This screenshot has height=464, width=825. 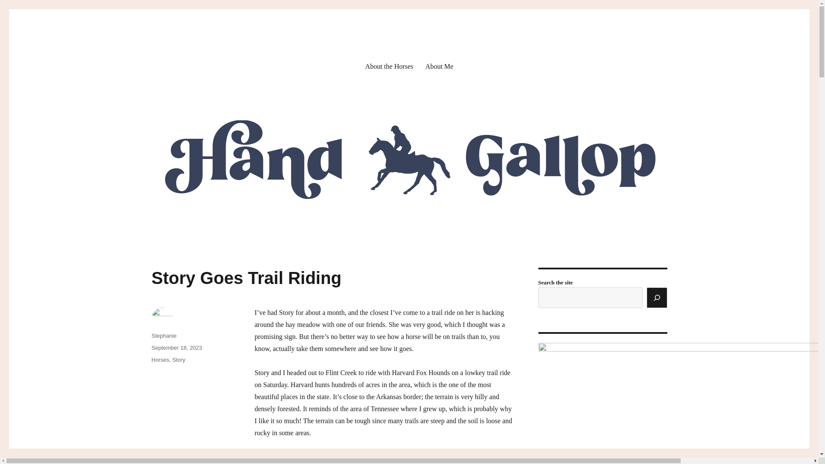 I want to click on September 18, 2023, so click(x=176, y=348).